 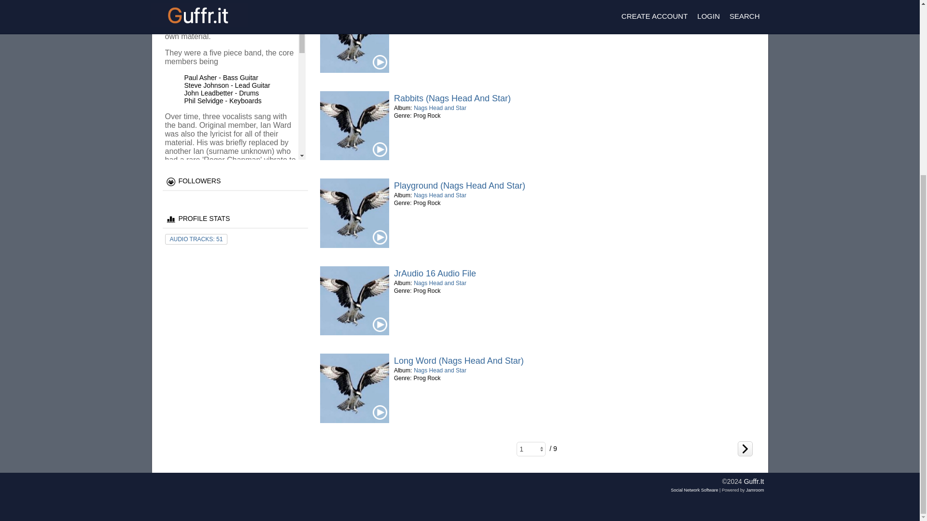 I want to click on Nags Head and Star, so click(x=439, y=20).